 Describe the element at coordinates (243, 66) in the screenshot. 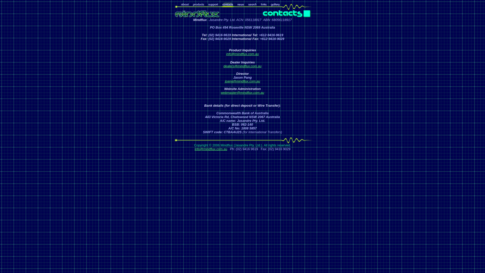

I see `dealers@mindflux.com.au` at that location.